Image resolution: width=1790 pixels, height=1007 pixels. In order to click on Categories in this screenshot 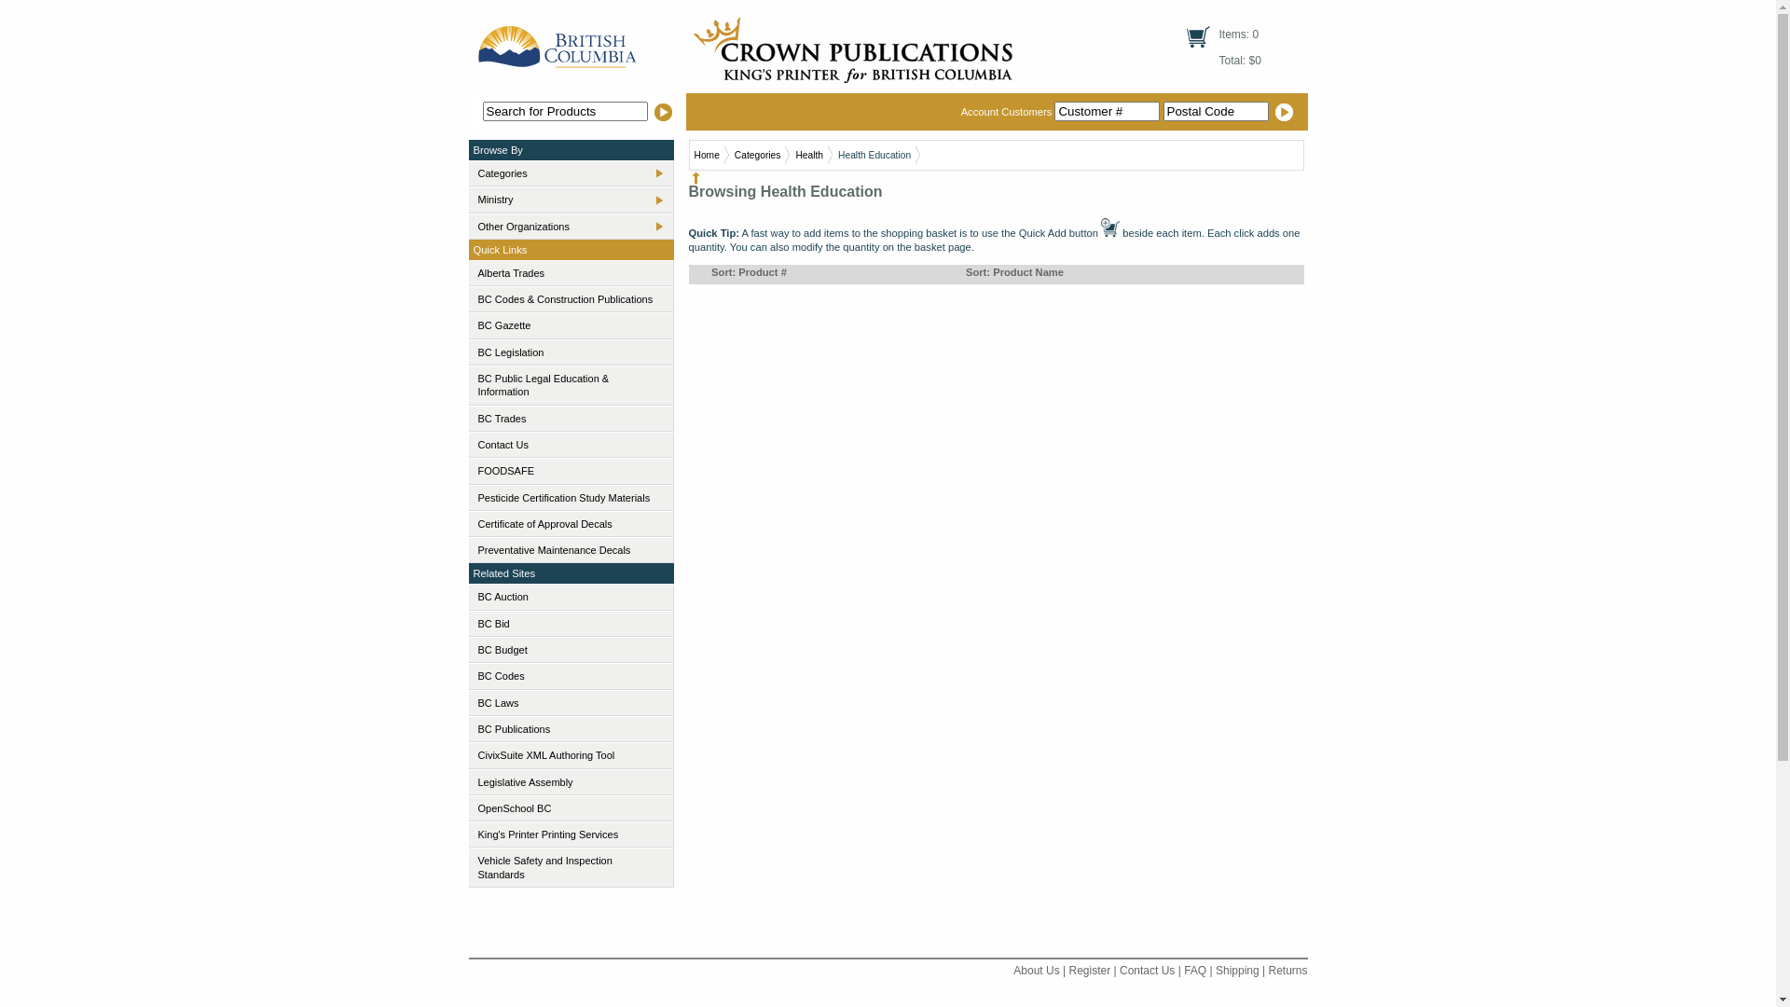, I will do `click(758, 155)`.